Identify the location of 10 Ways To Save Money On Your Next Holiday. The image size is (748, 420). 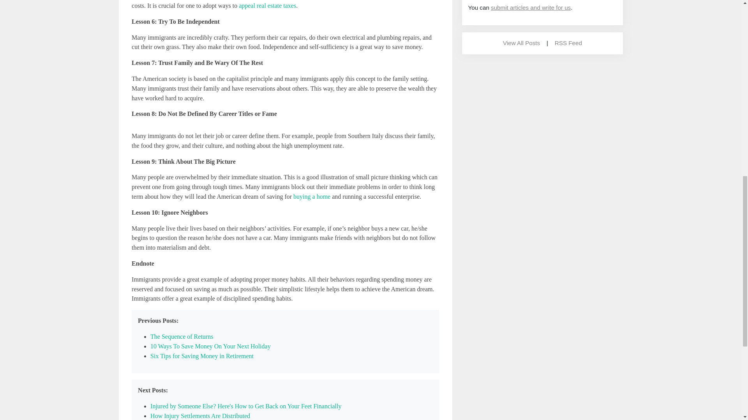
(210, 346).